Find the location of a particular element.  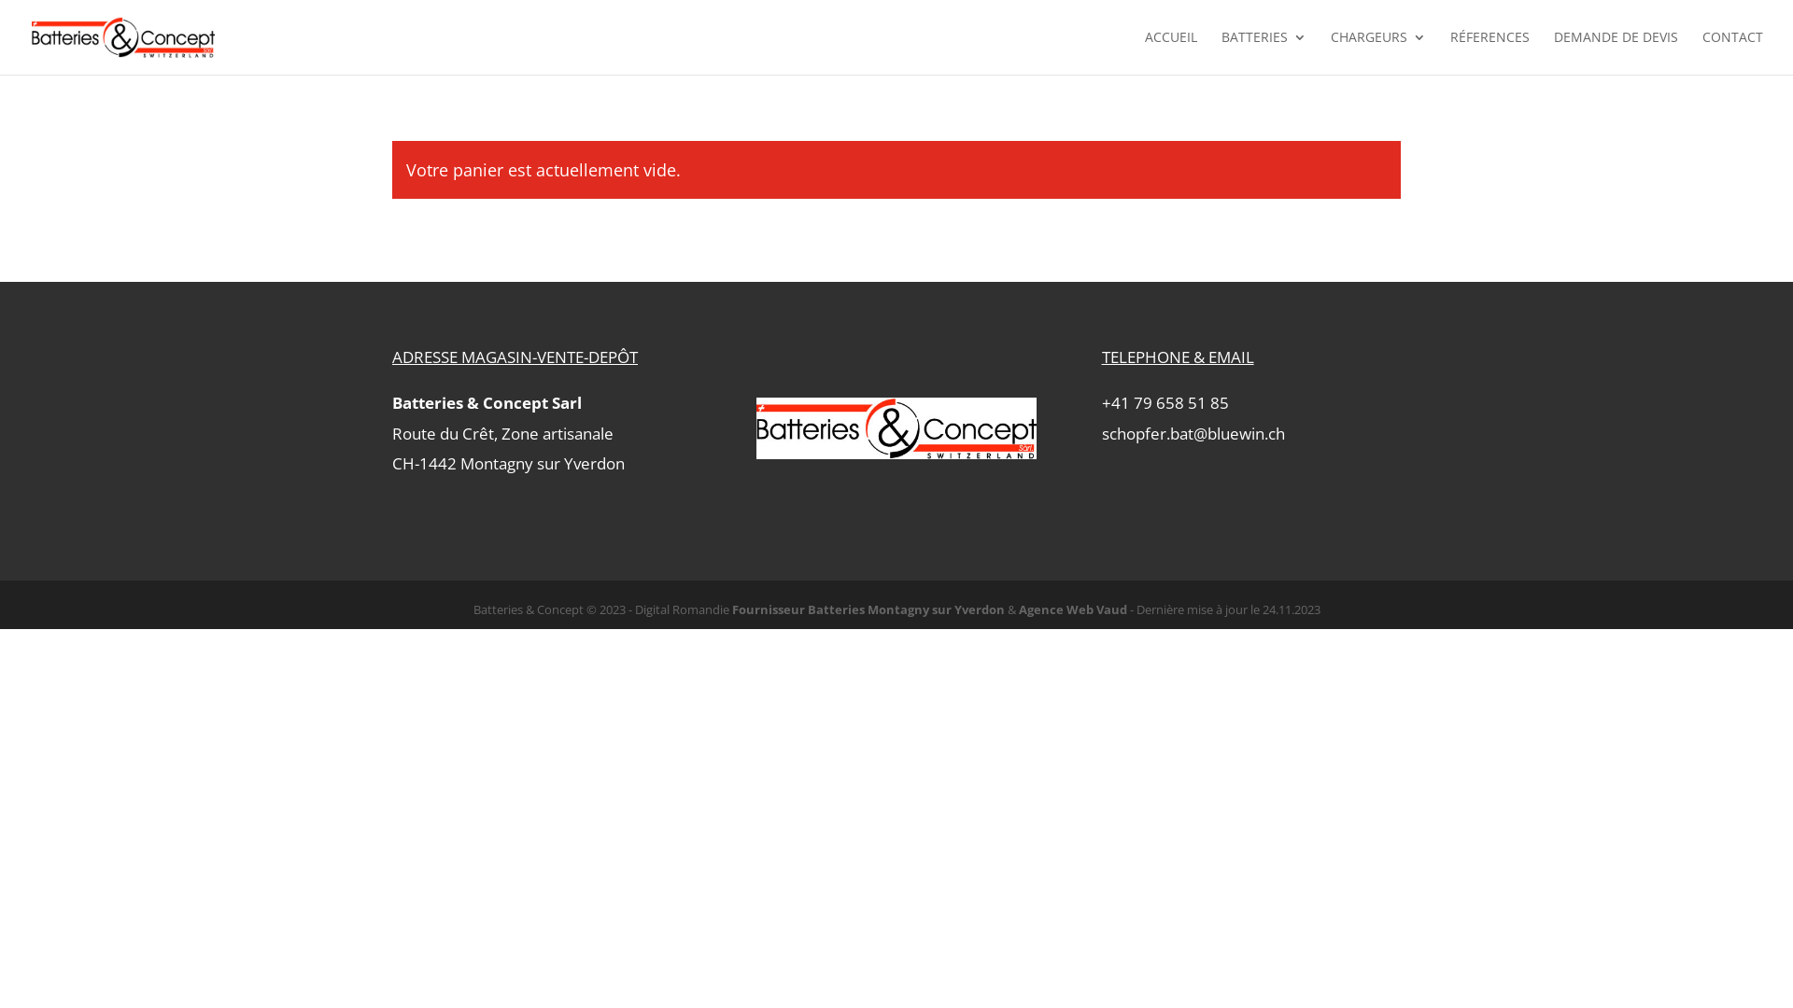

Fournisseur Batteries Montagny sur Yverdon is located at coordinates (870, 609).